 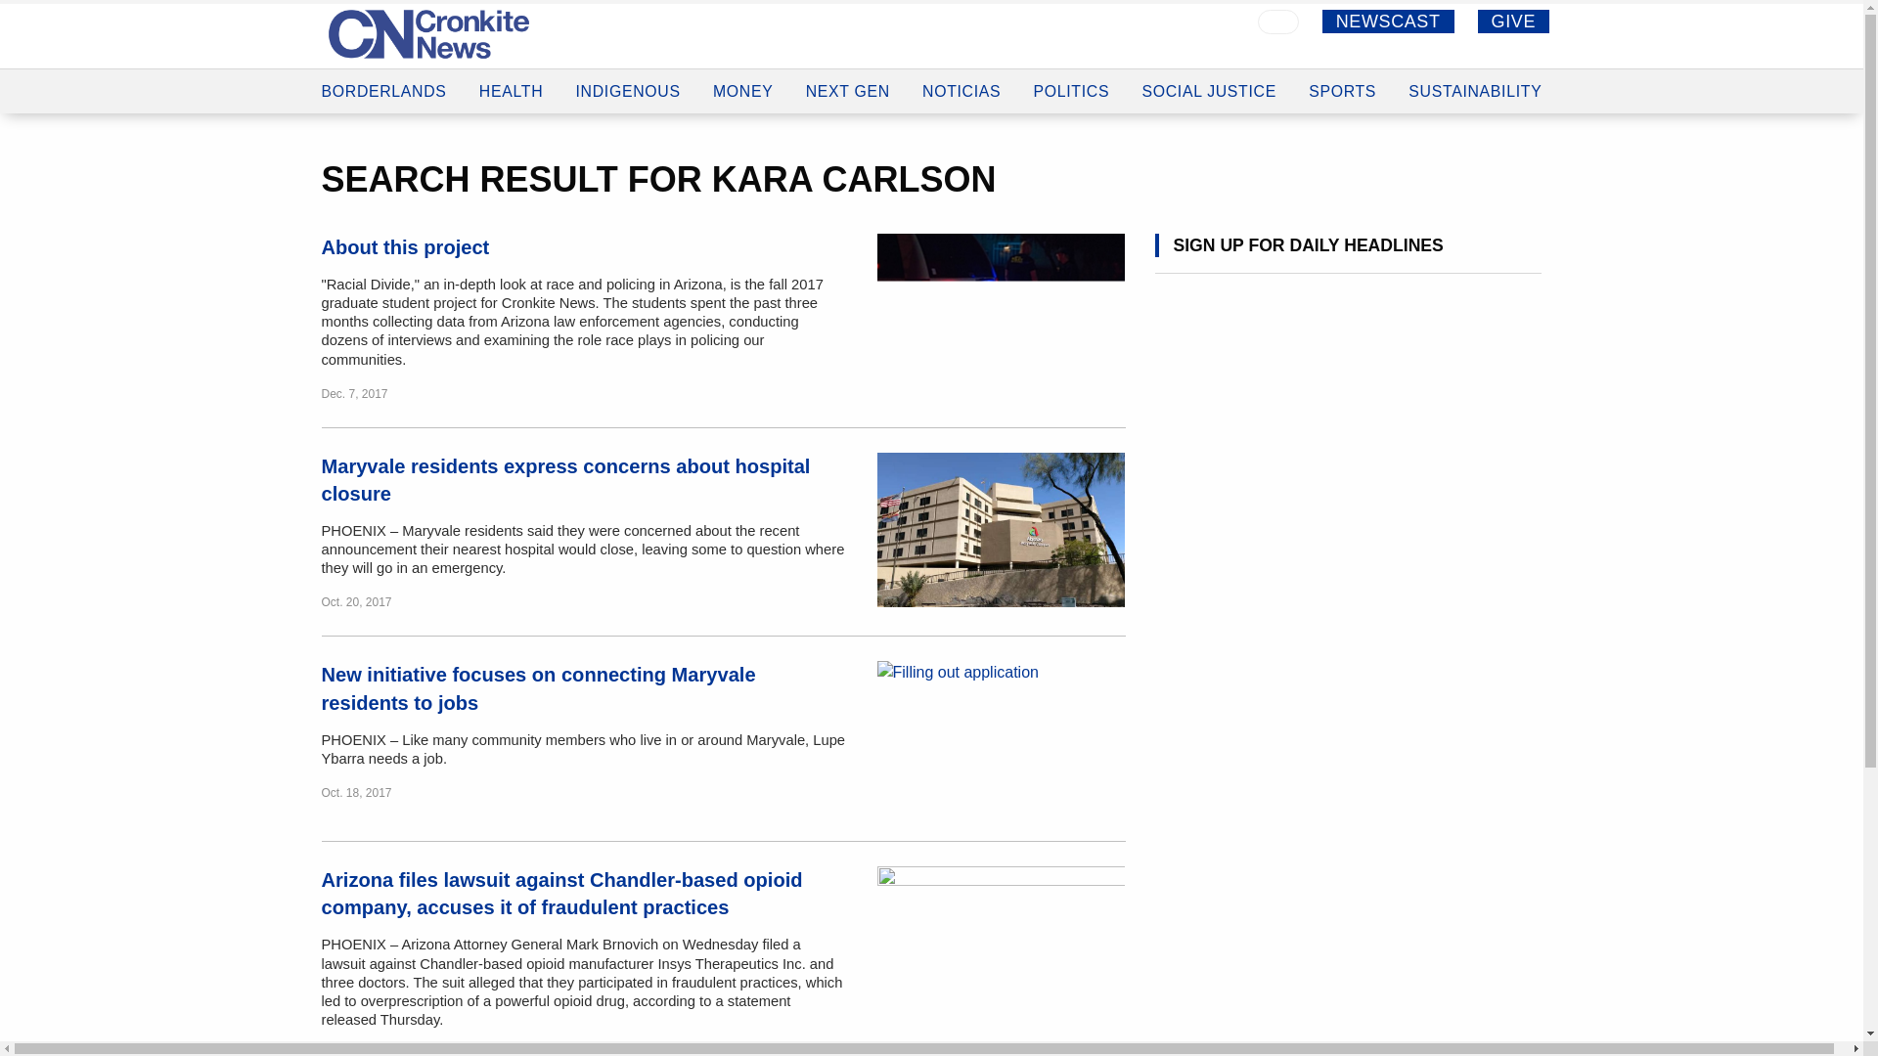 I want to click on SOCIAL JUSTICE, so click(x=1209, y=84).